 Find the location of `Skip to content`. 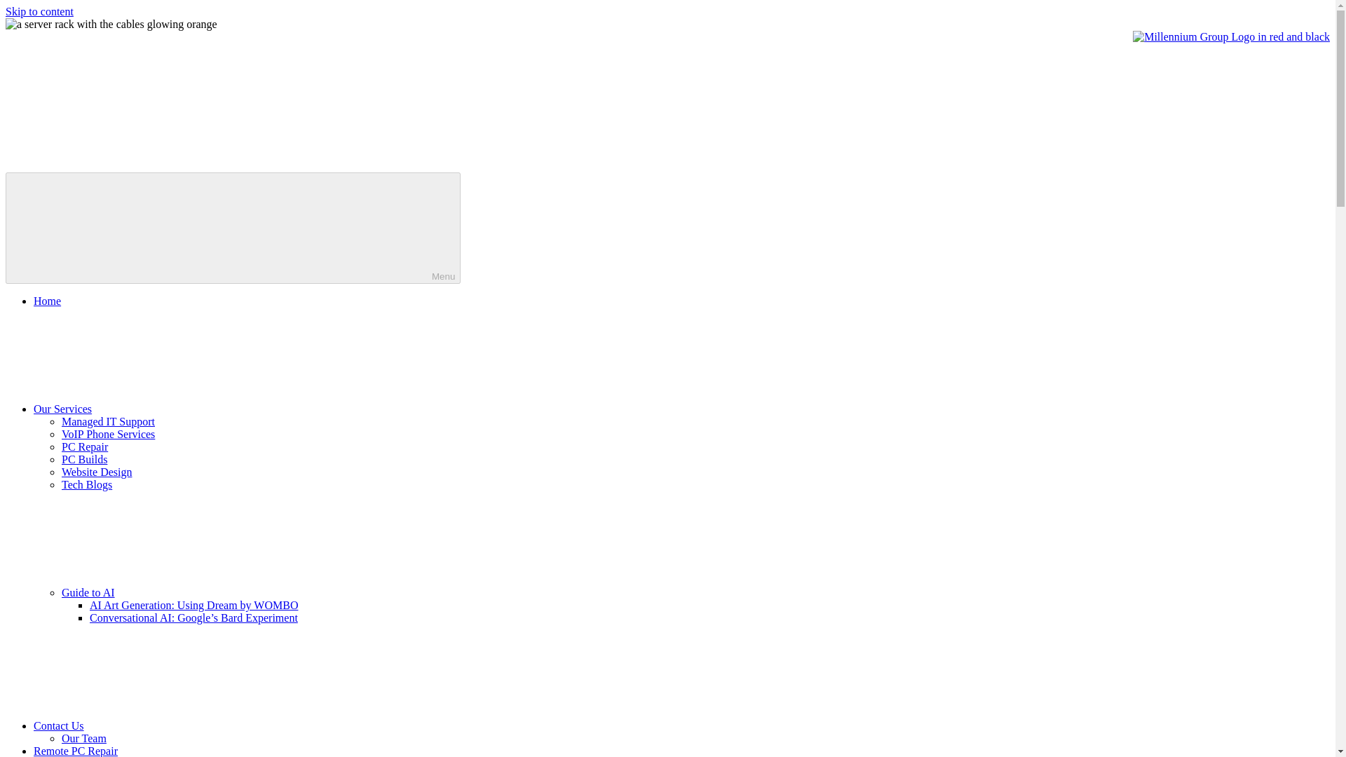

Skip to content is located at coordinates (39, 11).